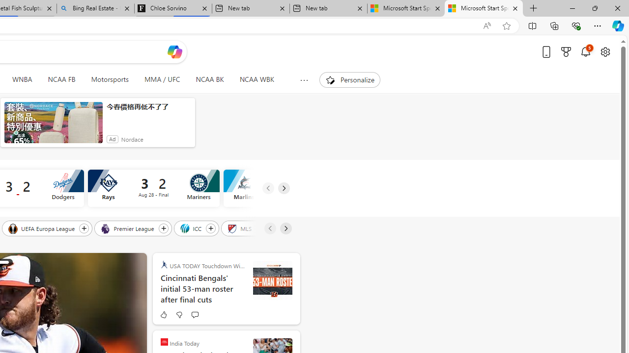 Image resolution: width=629 pixels, height=353 pixels. I want to click on NCAA WBK, so click(257, 79).